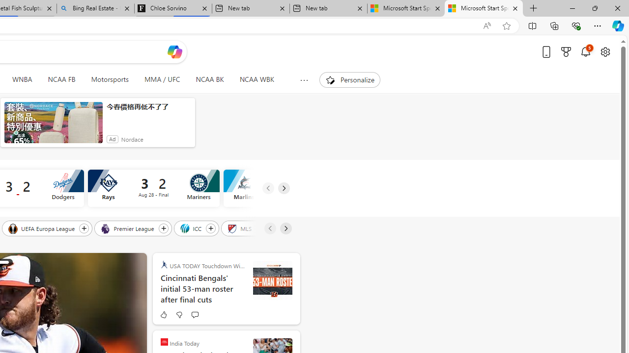 Image resolution: width=629 pixels, height=353 pixels. I want to click on NCAA WBK, so click(257, 79).